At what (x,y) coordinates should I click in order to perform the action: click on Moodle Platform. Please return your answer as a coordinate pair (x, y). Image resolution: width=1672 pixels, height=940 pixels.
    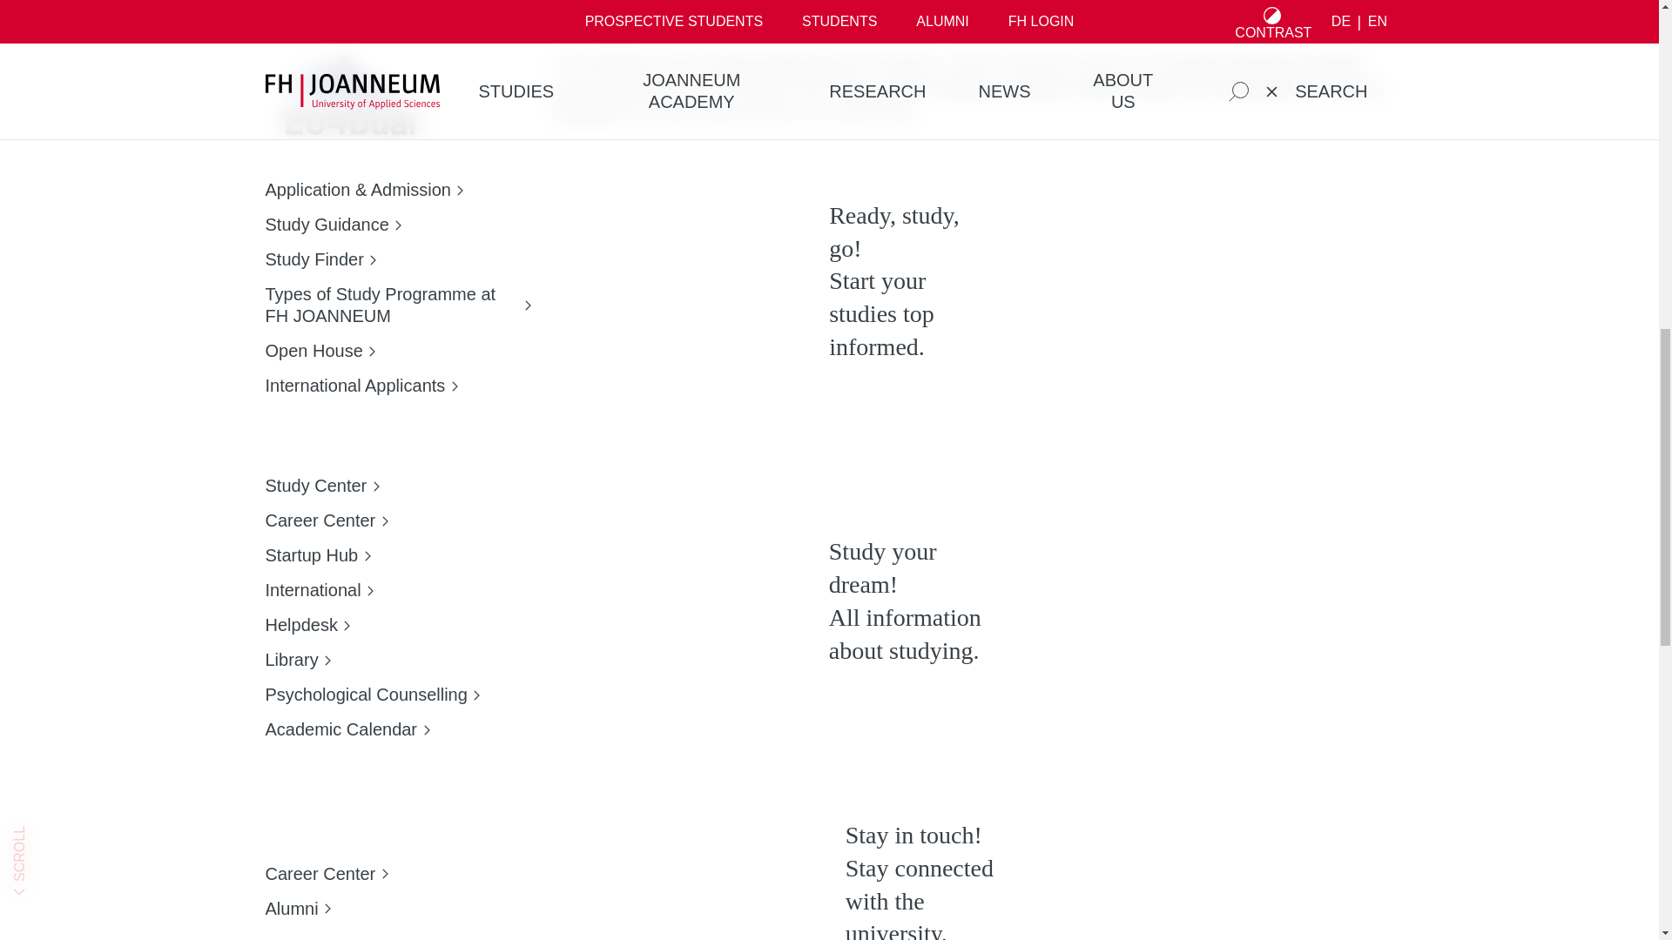
    Looking at the image, I should click on (347, 148).